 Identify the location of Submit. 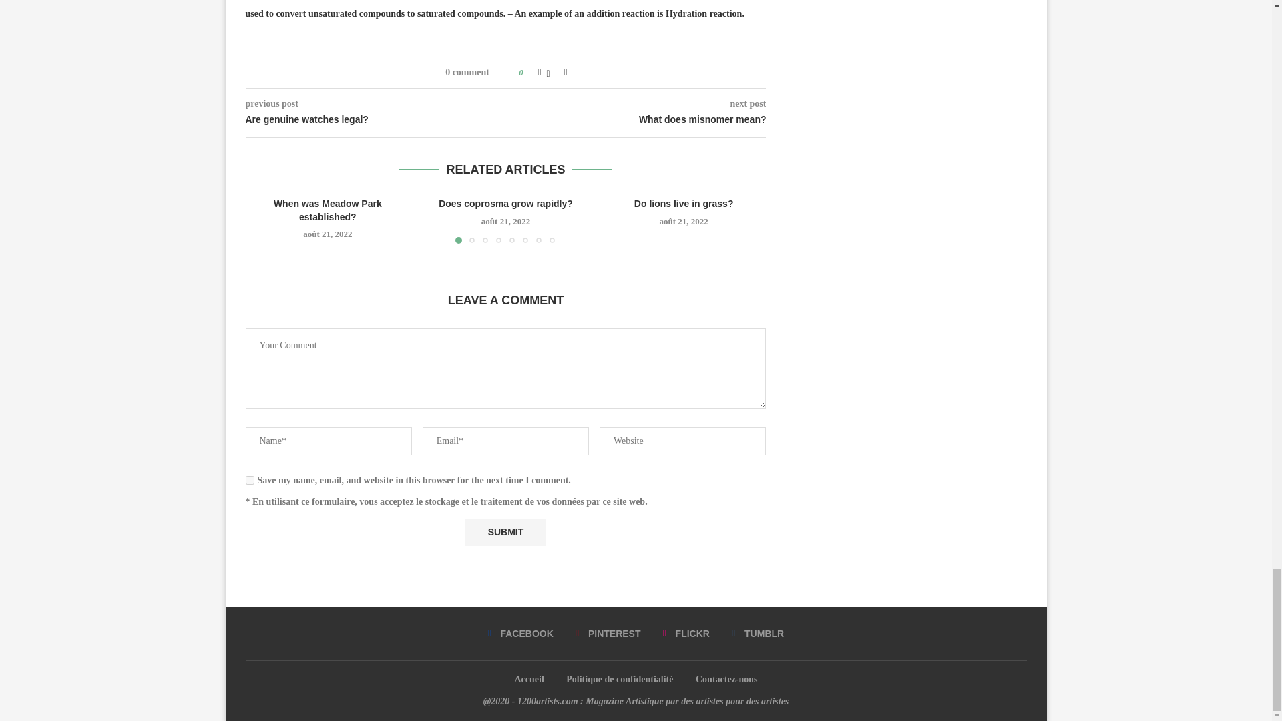
(505, 531).